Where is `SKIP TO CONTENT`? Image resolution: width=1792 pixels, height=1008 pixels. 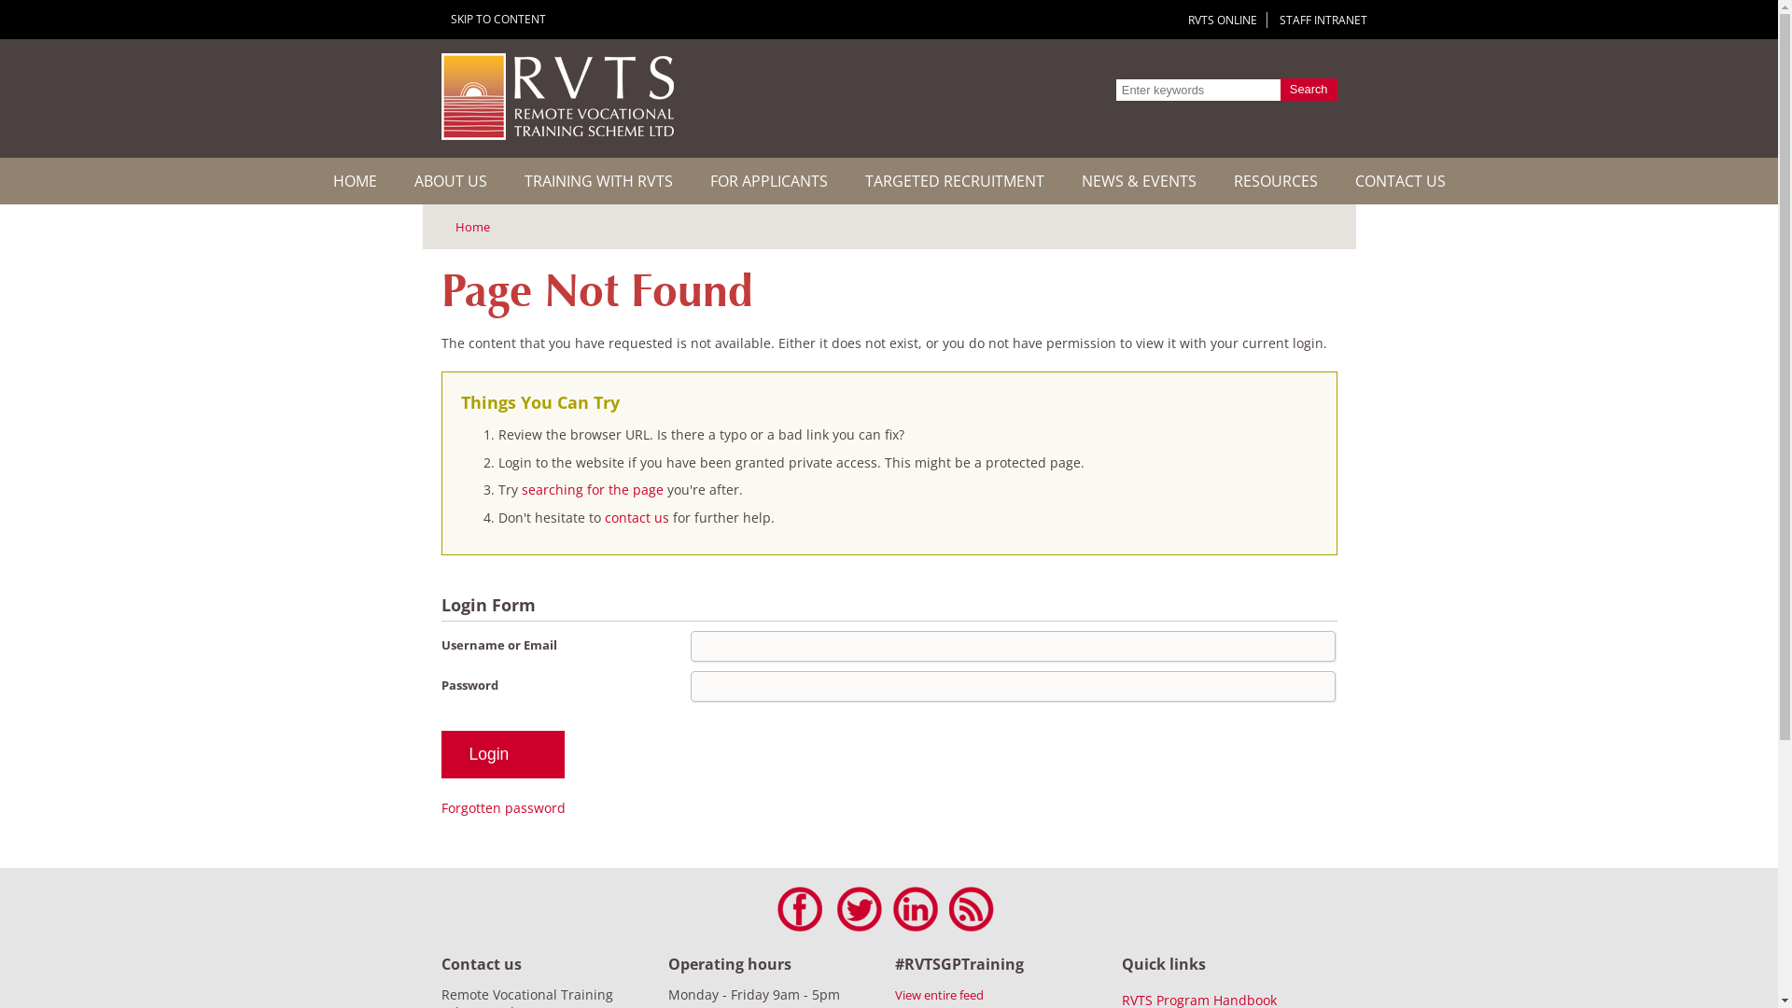 SKIP TO CONTENT is located at coordinates (497, 19).